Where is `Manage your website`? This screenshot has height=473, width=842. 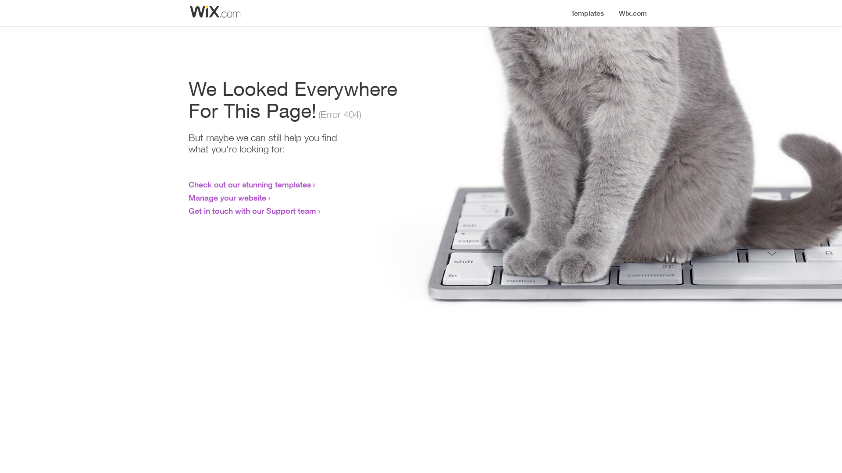
Manage your website is located at coordinates (227, 198).